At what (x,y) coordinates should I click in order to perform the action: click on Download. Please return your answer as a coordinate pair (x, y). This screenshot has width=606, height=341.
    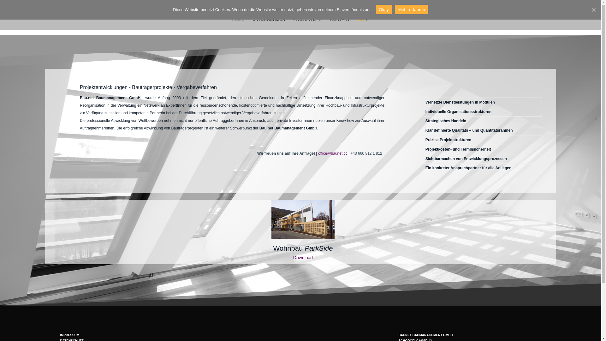
    Looking at the image, I should click on (303, 258).